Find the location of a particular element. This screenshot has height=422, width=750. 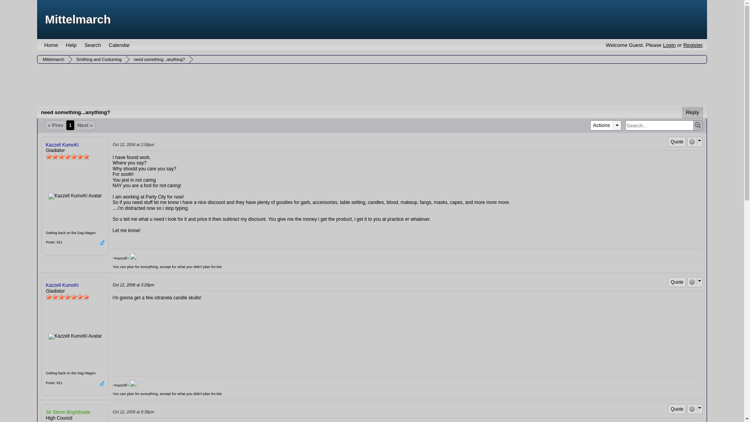

Home is located at coordinates (51, 45).